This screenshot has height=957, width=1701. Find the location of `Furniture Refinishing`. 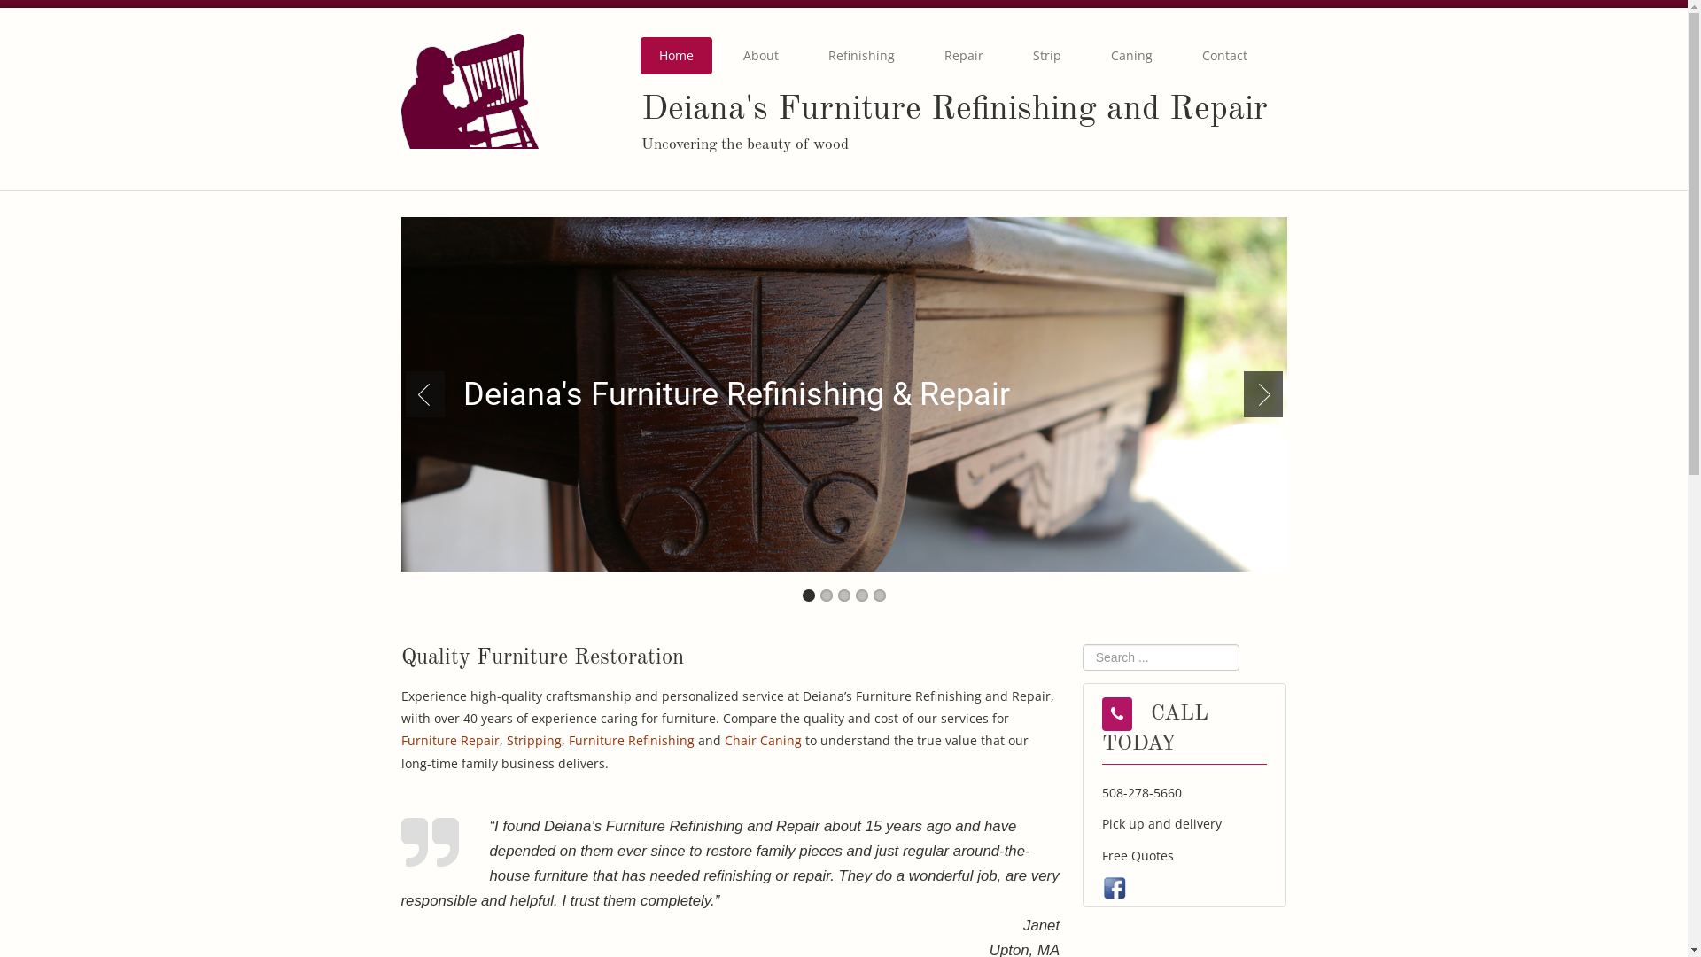

Furniture Refinishing is located at coordinates (632, 741).